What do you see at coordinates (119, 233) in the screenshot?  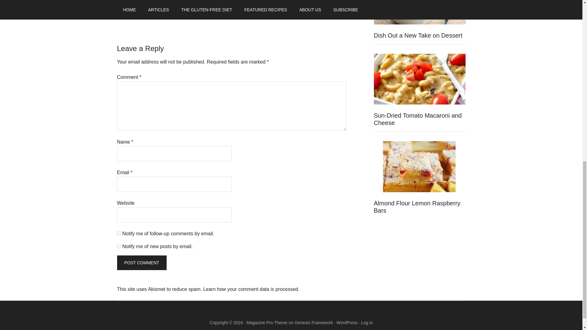 I see `subscribe` at bounding box center [119, 233].